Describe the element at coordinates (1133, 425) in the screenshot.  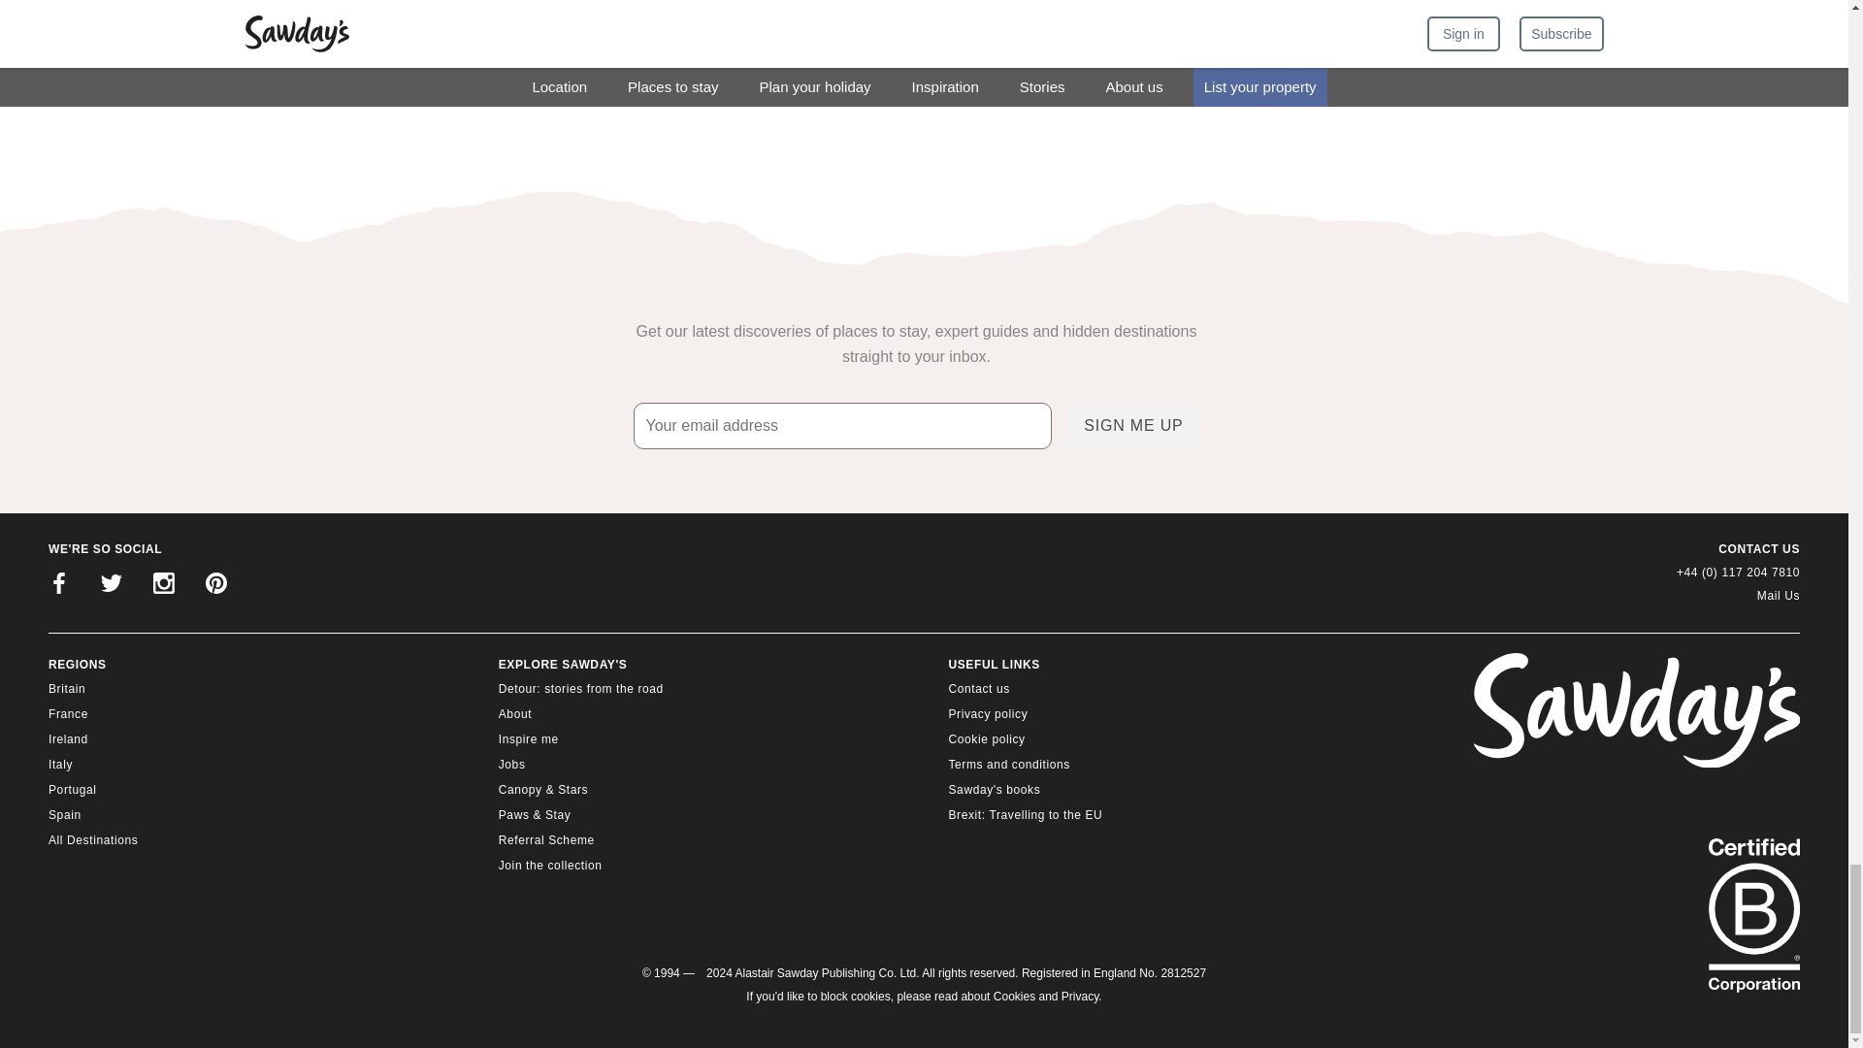
I see `SIGN ME UP` at that location.